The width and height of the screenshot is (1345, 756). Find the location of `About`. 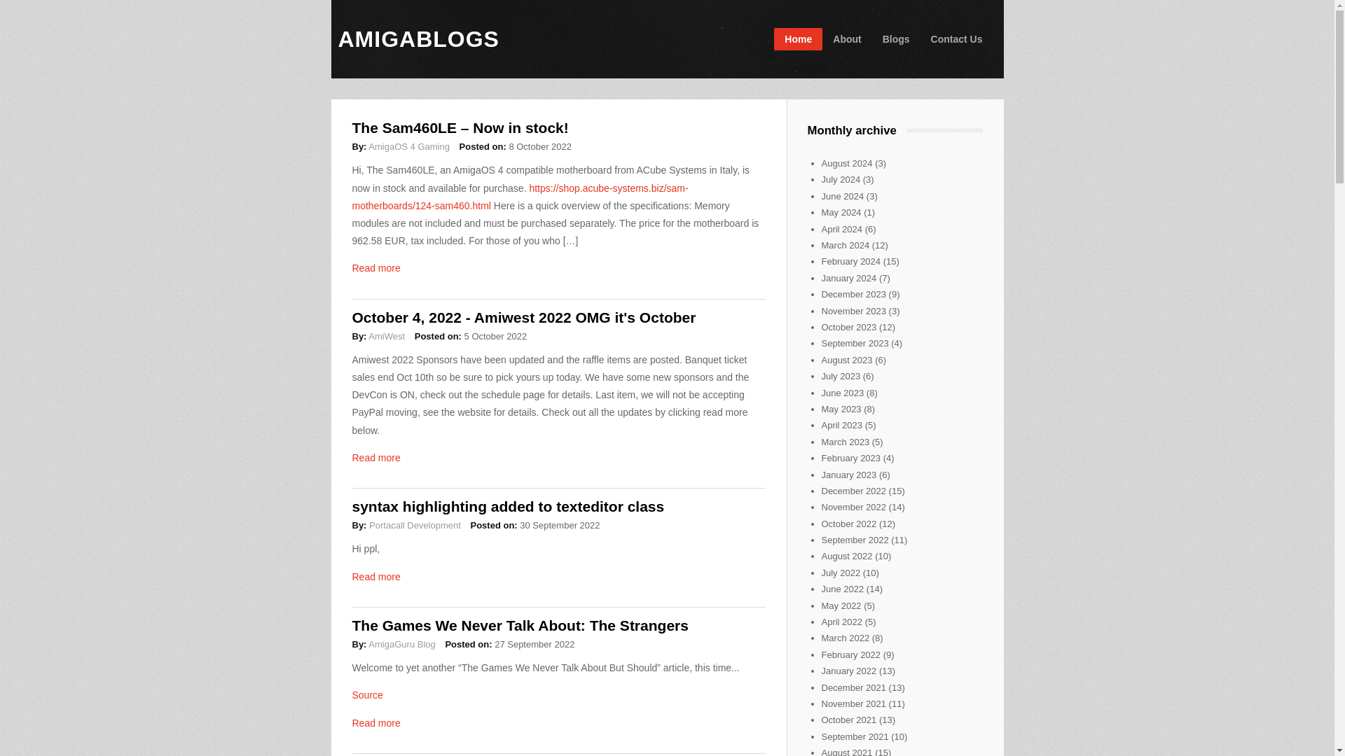

About is located at coordinates (846, 39).